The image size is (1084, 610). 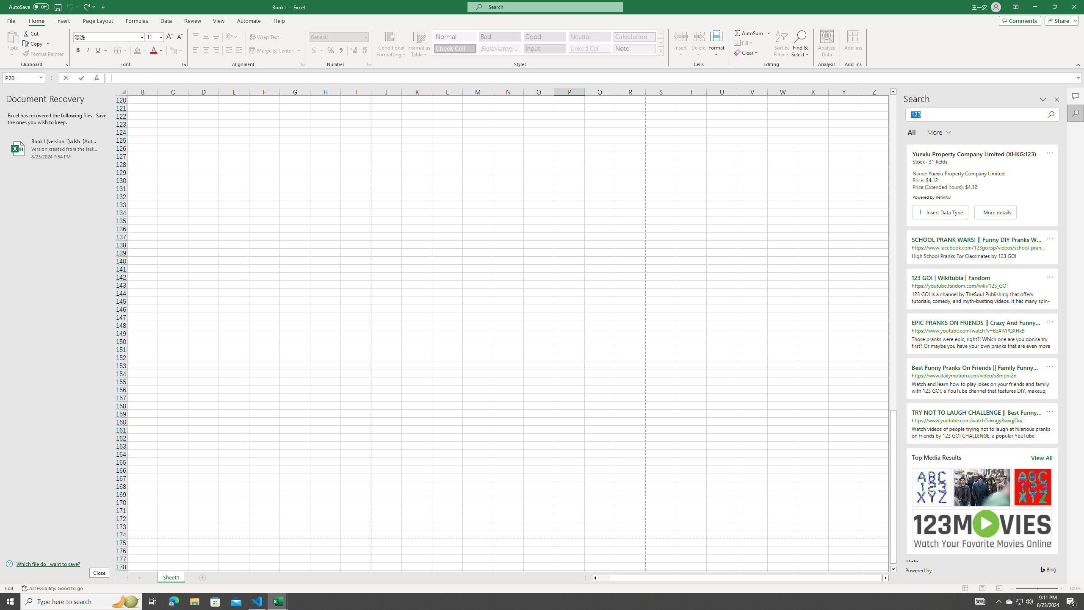 What do you see at coordinates (782, 44) in the screenshot?
I see `Sort & Filter` at bounding box center [782, 44].